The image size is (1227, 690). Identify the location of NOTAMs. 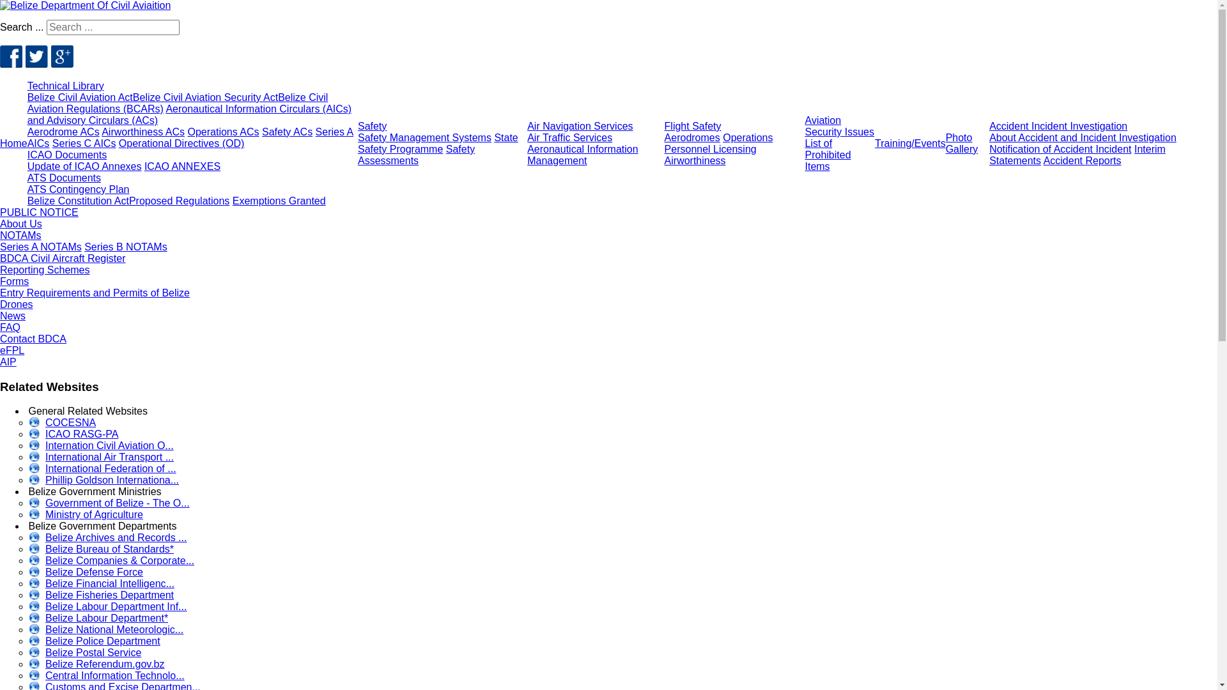
(20, 235).